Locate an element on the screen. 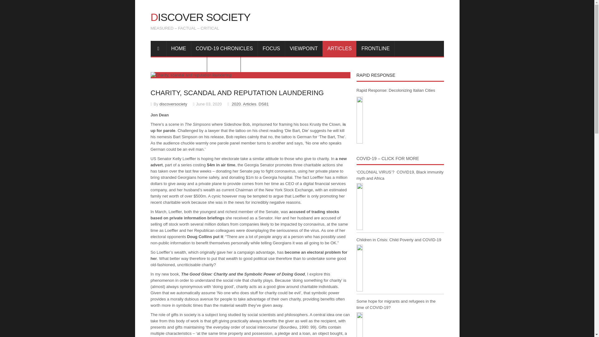  is up for parole is located at coordinates (248, 127).